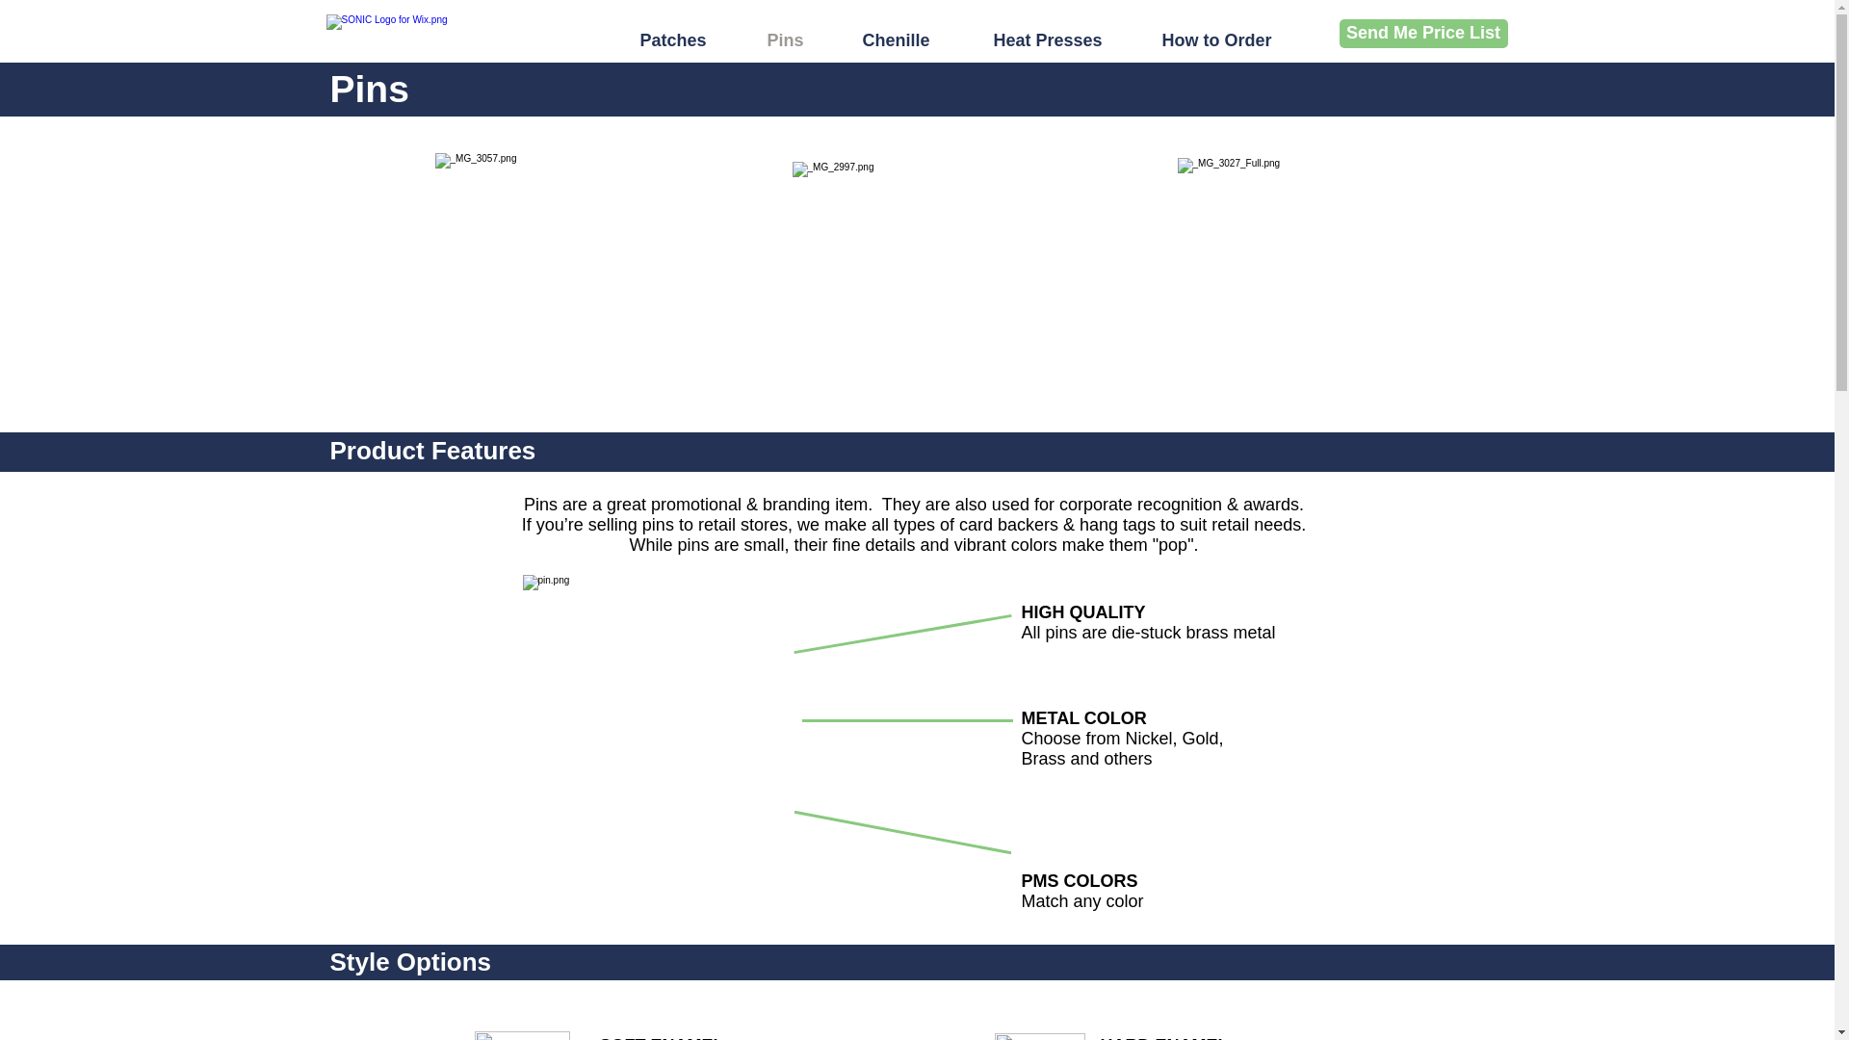 The width and height of the screenshot is (1849, 1040). I want to click on Pins, so click(793, 37).